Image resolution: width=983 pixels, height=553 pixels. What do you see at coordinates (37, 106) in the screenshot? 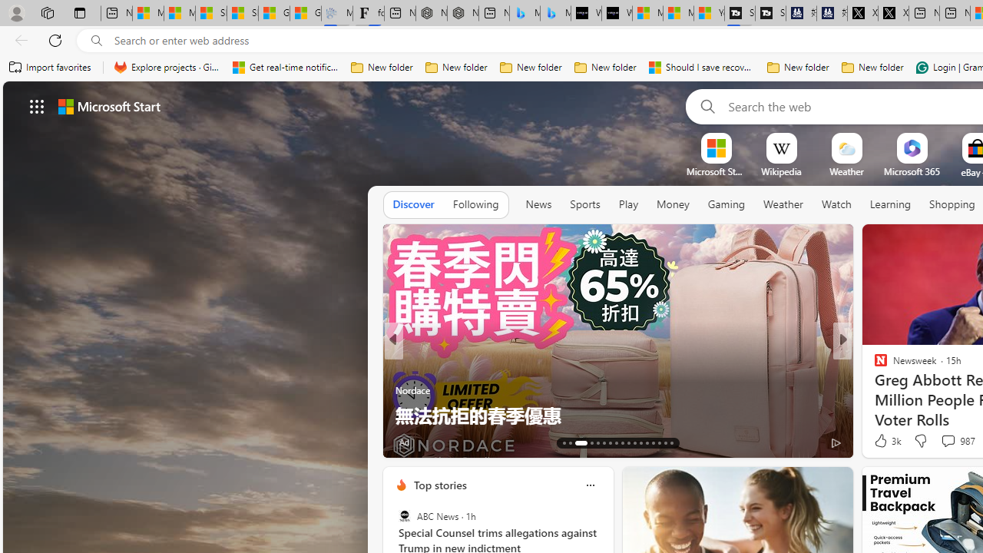
I see `AutomationID: waffle` at bounding box center [37, 106].